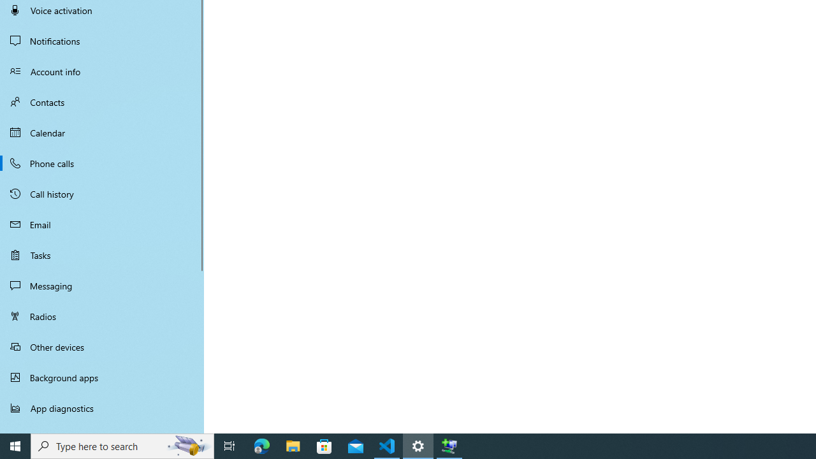 The image size is (816, 459). I want to click on Account info, so click(102, 71).